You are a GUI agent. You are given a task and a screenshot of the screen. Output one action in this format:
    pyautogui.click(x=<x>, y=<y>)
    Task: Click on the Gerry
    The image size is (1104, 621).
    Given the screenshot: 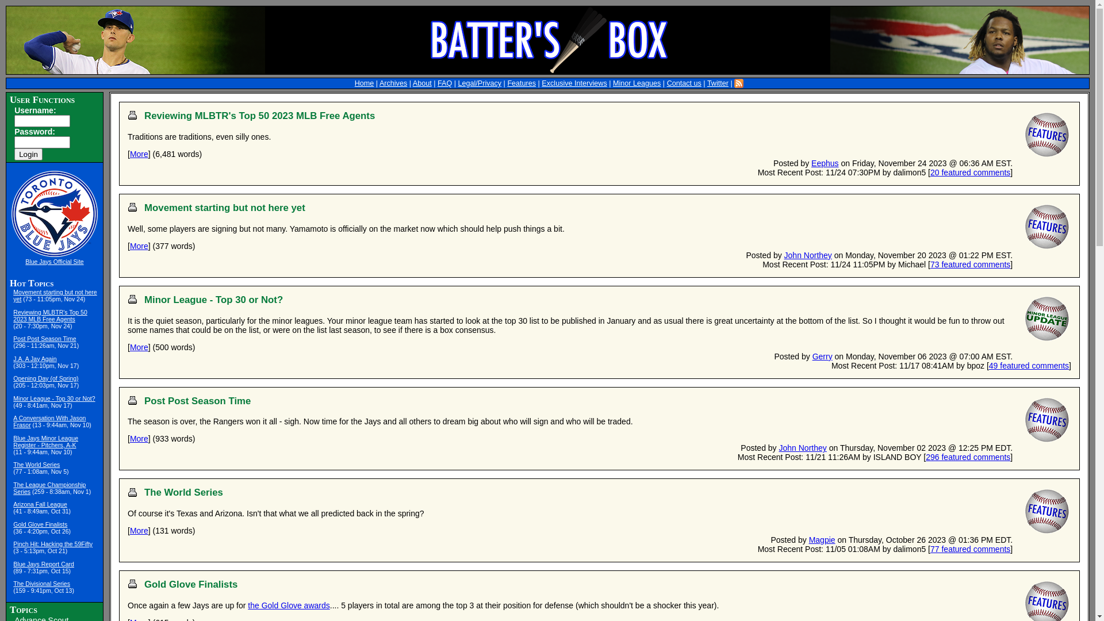 What is the action you would take?
    pyautogui.click(x=822, y=356)
    